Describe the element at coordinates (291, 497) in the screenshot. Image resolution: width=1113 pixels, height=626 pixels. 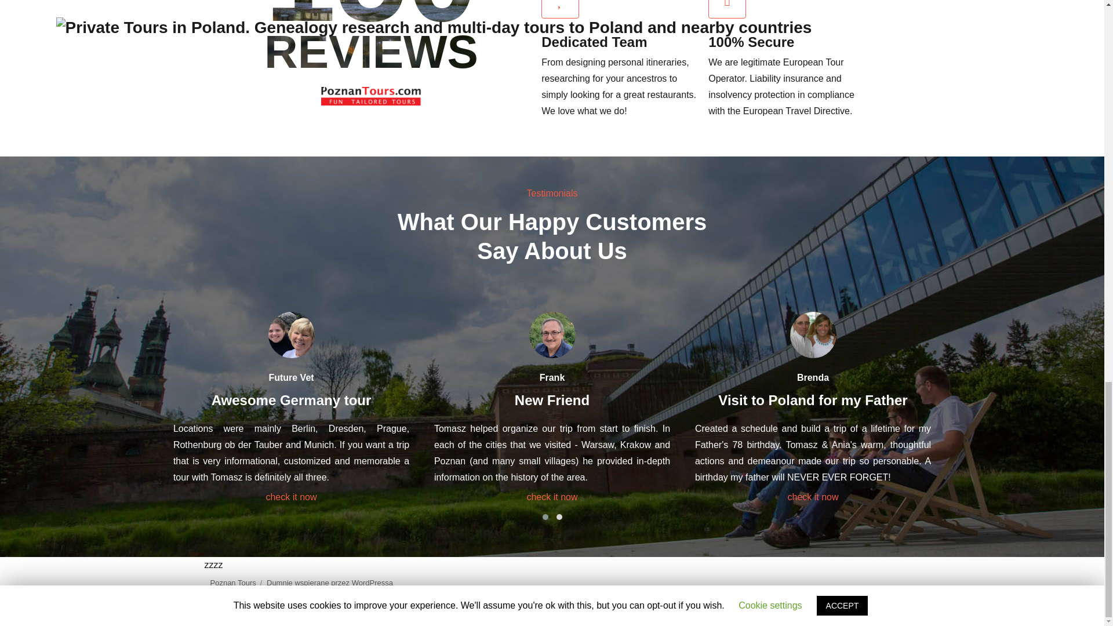
I see `check it now` at that location.